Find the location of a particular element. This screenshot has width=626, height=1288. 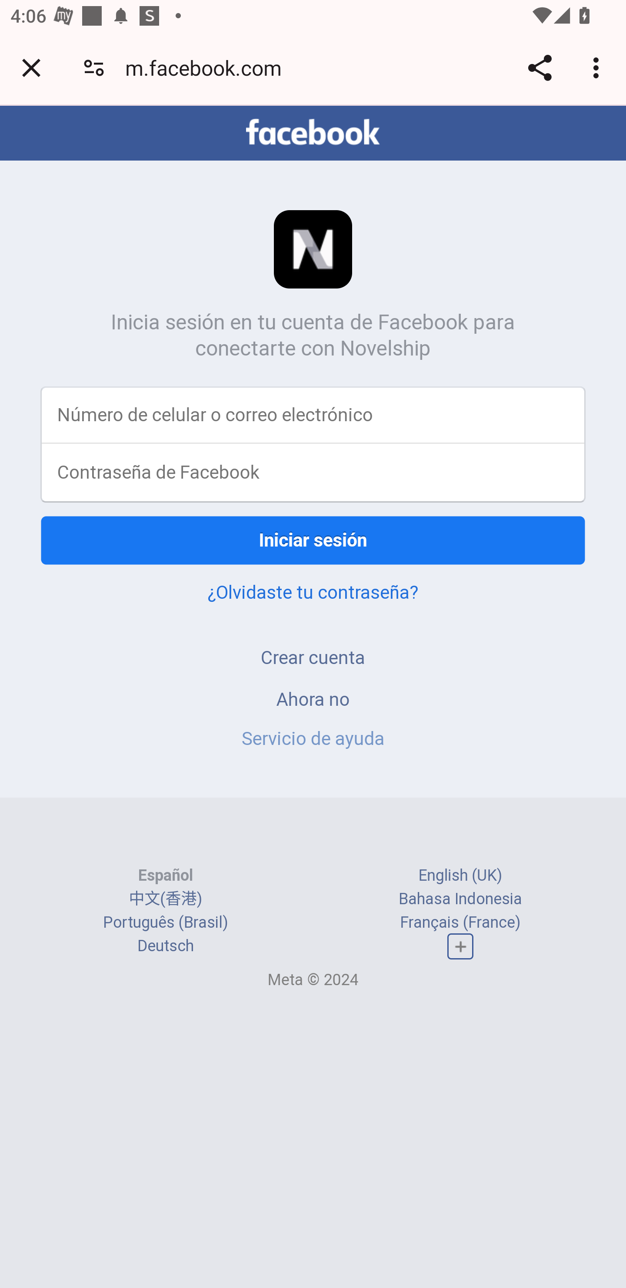

Crear cuenta is located at coordinates (313, 657).